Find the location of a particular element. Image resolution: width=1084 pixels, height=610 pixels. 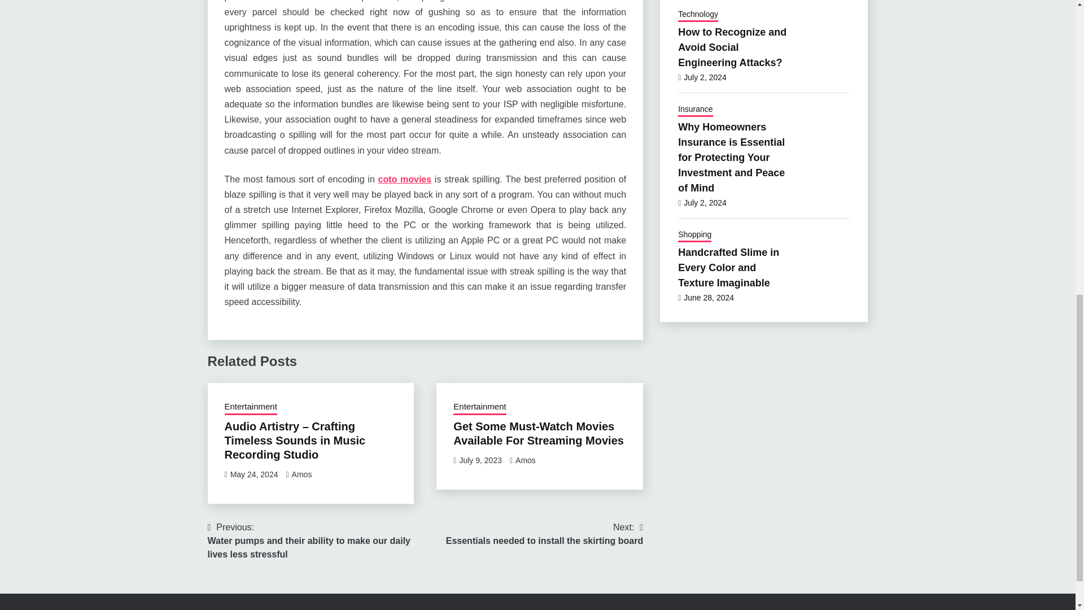

May 24, 2024 is located at coordinates (405, 179).